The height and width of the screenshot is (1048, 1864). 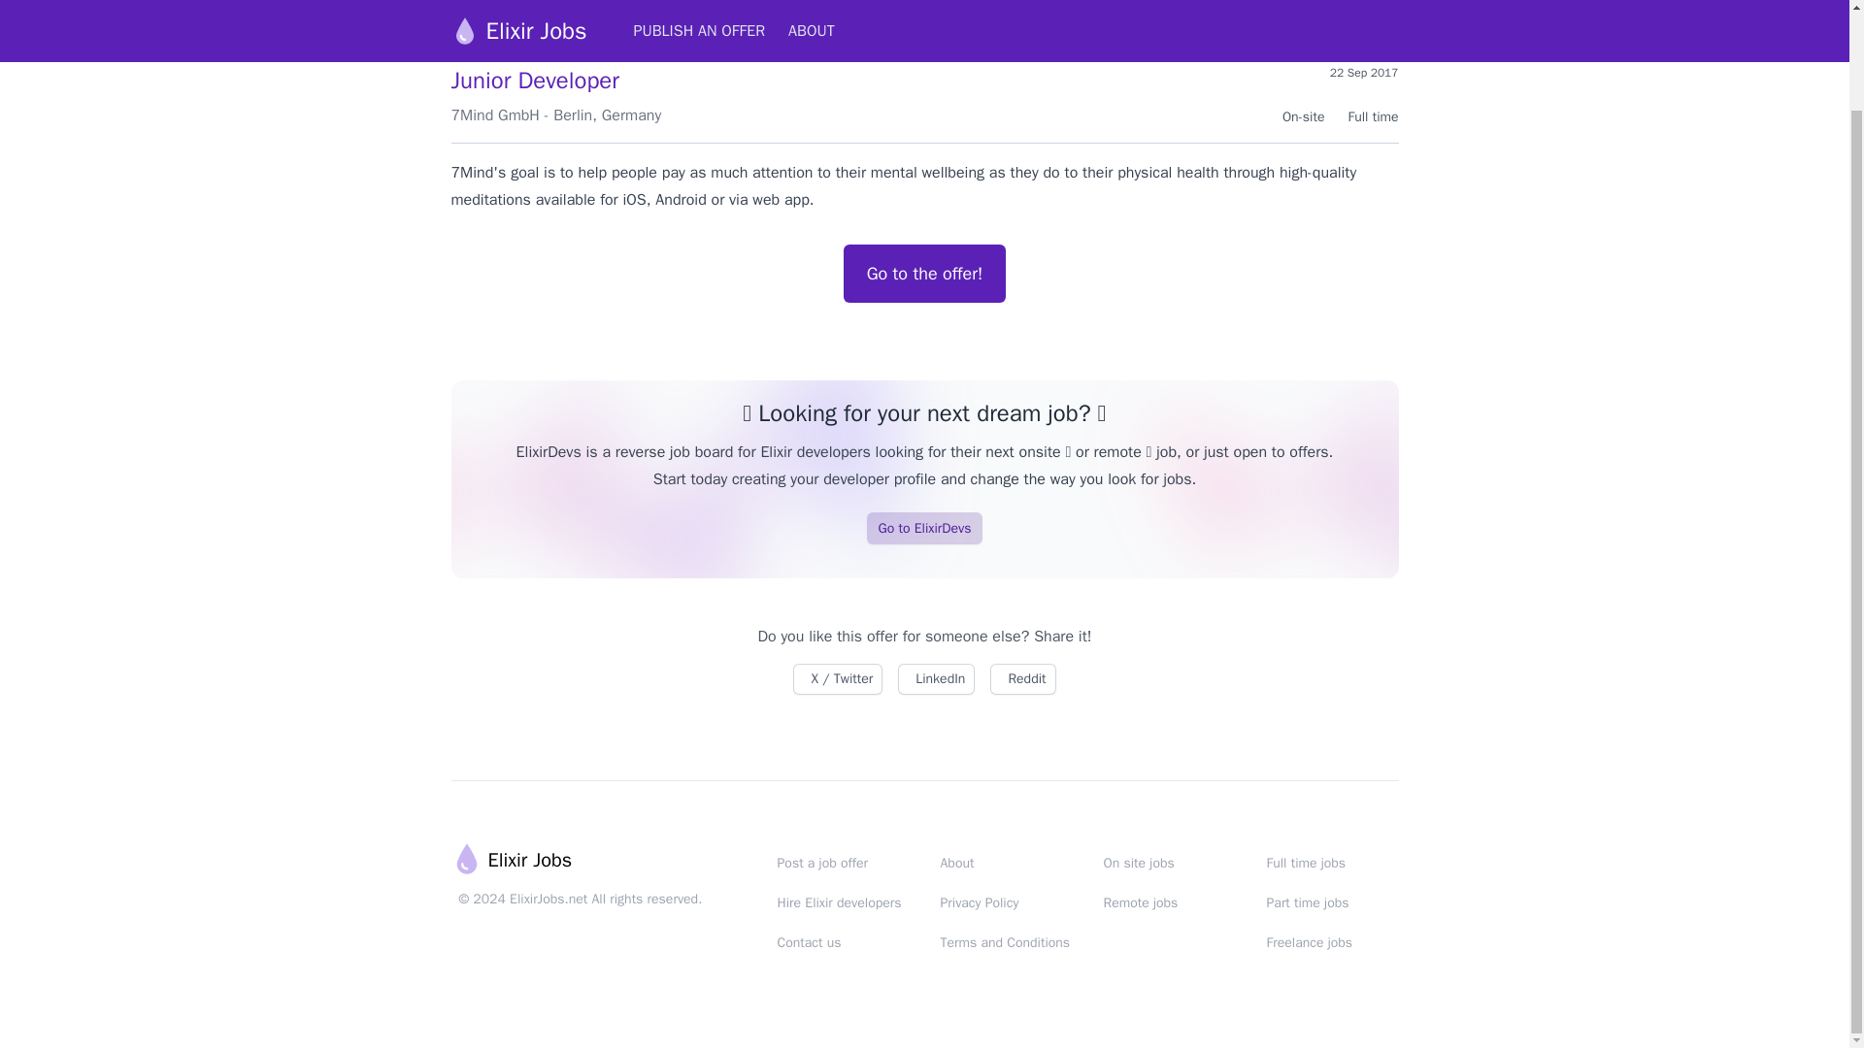 I want to click on Hire Elixir developers, so click(x=839, y=902).